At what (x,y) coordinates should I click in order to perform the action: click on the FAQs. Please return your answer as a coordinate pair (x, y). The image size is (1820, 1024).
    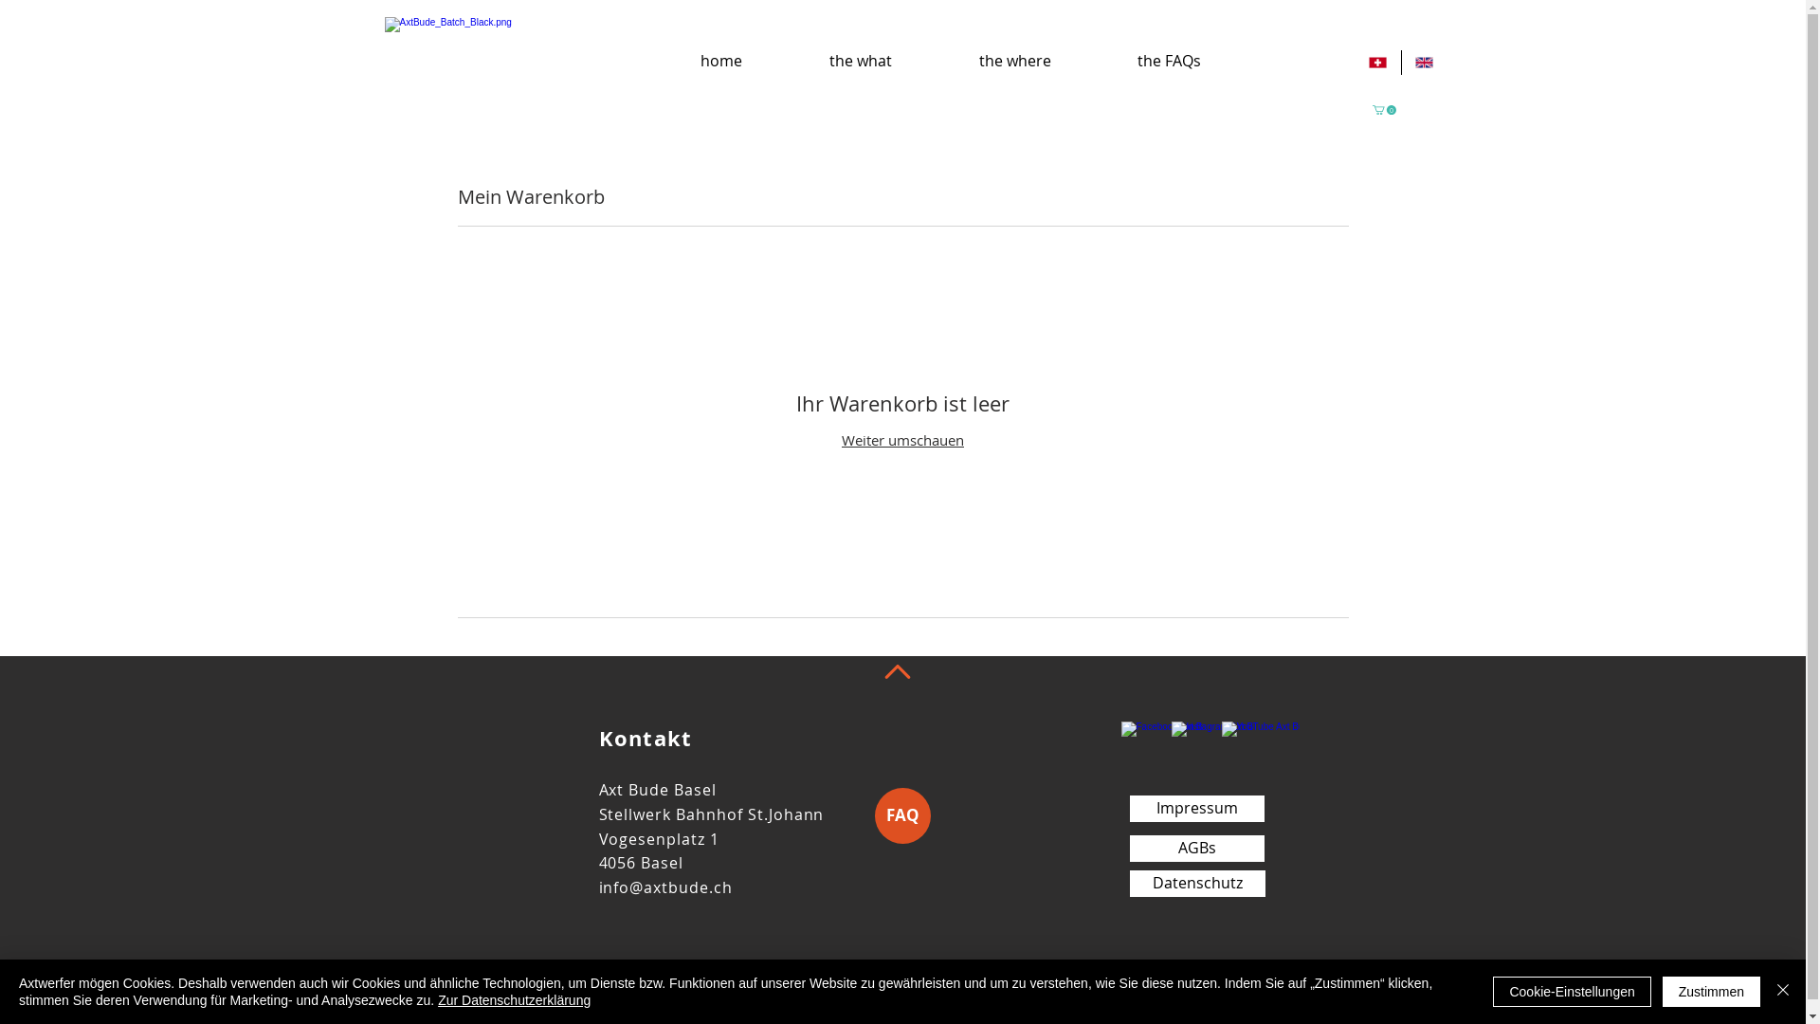
    Looking at the image, I should click on (1169, 52).